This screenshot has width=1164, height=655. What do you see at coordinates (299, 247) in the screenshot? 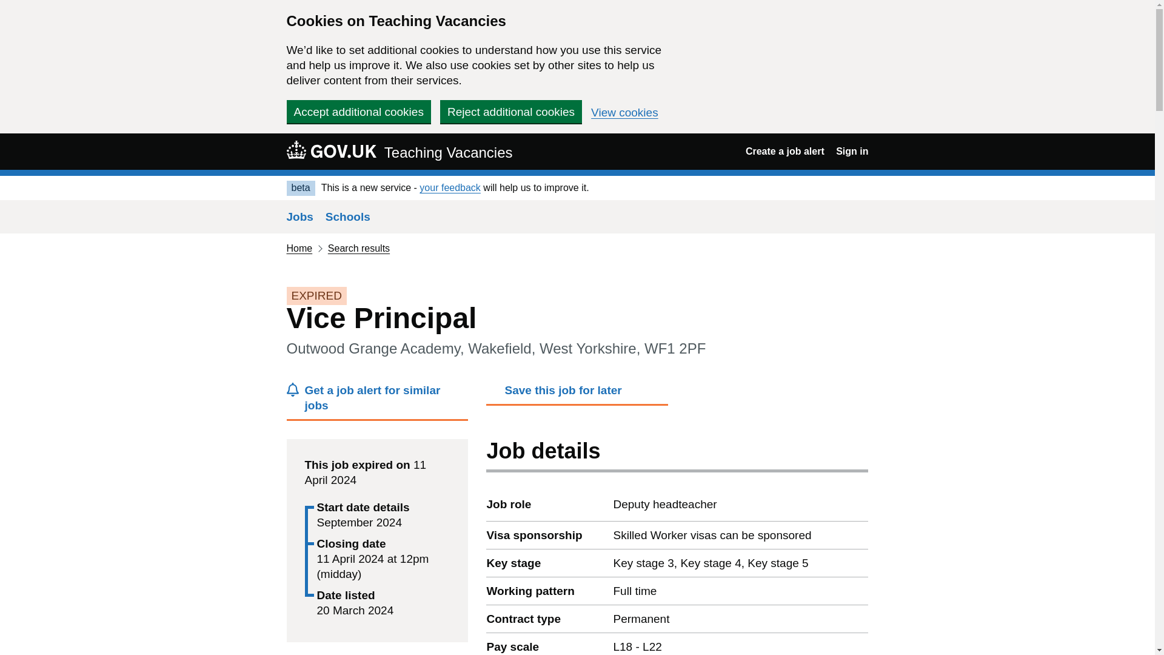
I see `Home` at bounding box center [299, 247].